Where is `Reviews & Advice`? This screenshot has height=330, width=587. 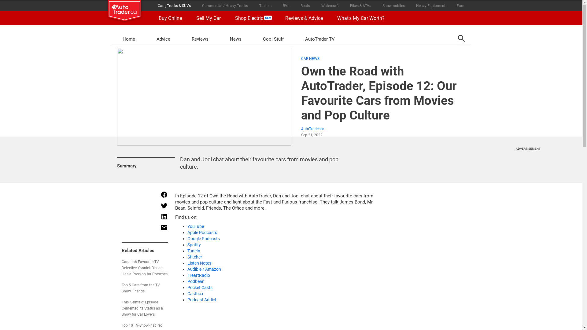
Reviews & Advice is located at coordinates (302, 18).